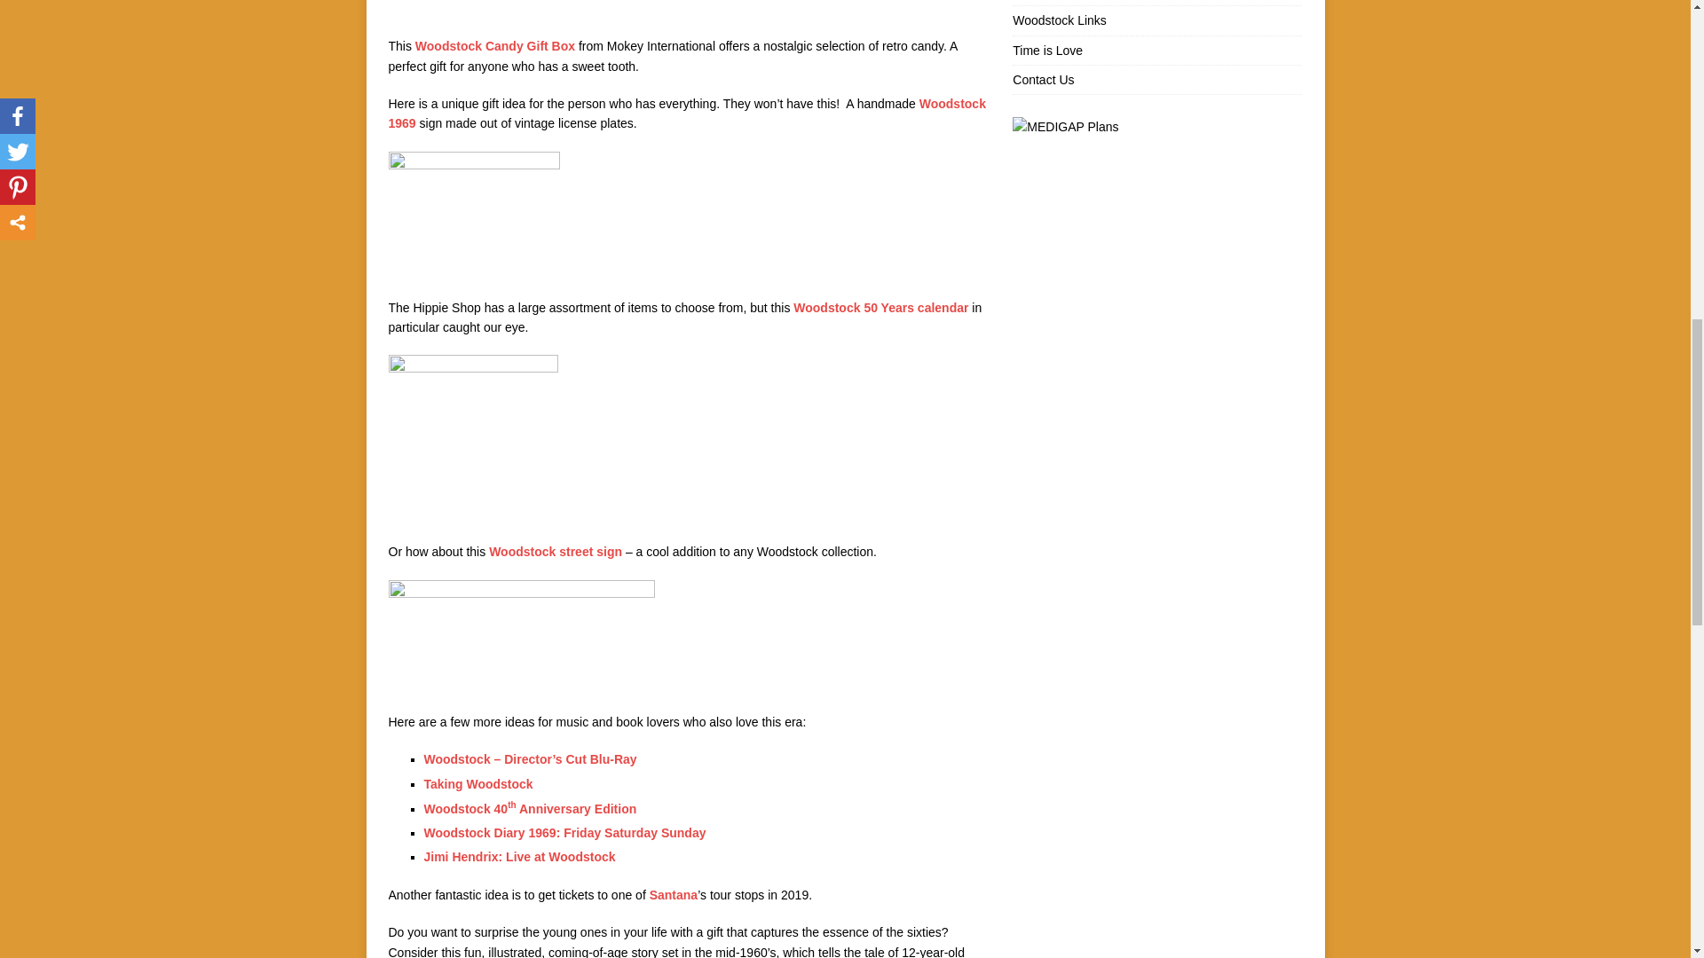  What do you see at coordinates (673, 895) in the screenshot?
I see `Santana` at bounding box center [673, 895].